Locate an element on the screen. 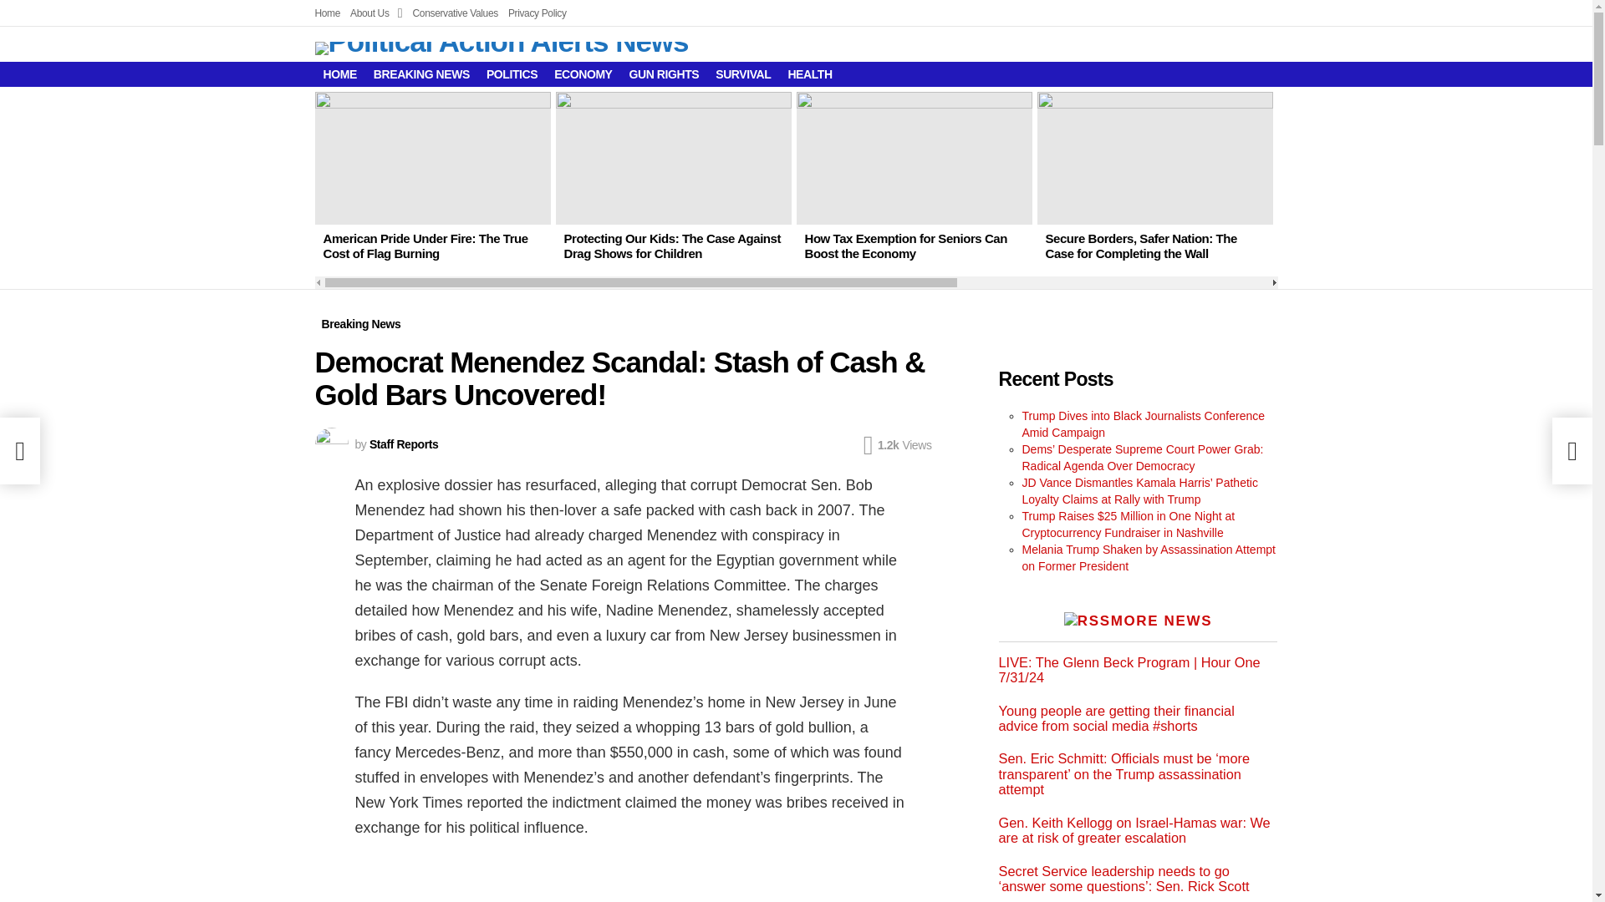 The width and height of the screenshot is (1605, 902). American Pride Under Fire: The True Cost of Flag Burning is located at coordinates (432, 158).